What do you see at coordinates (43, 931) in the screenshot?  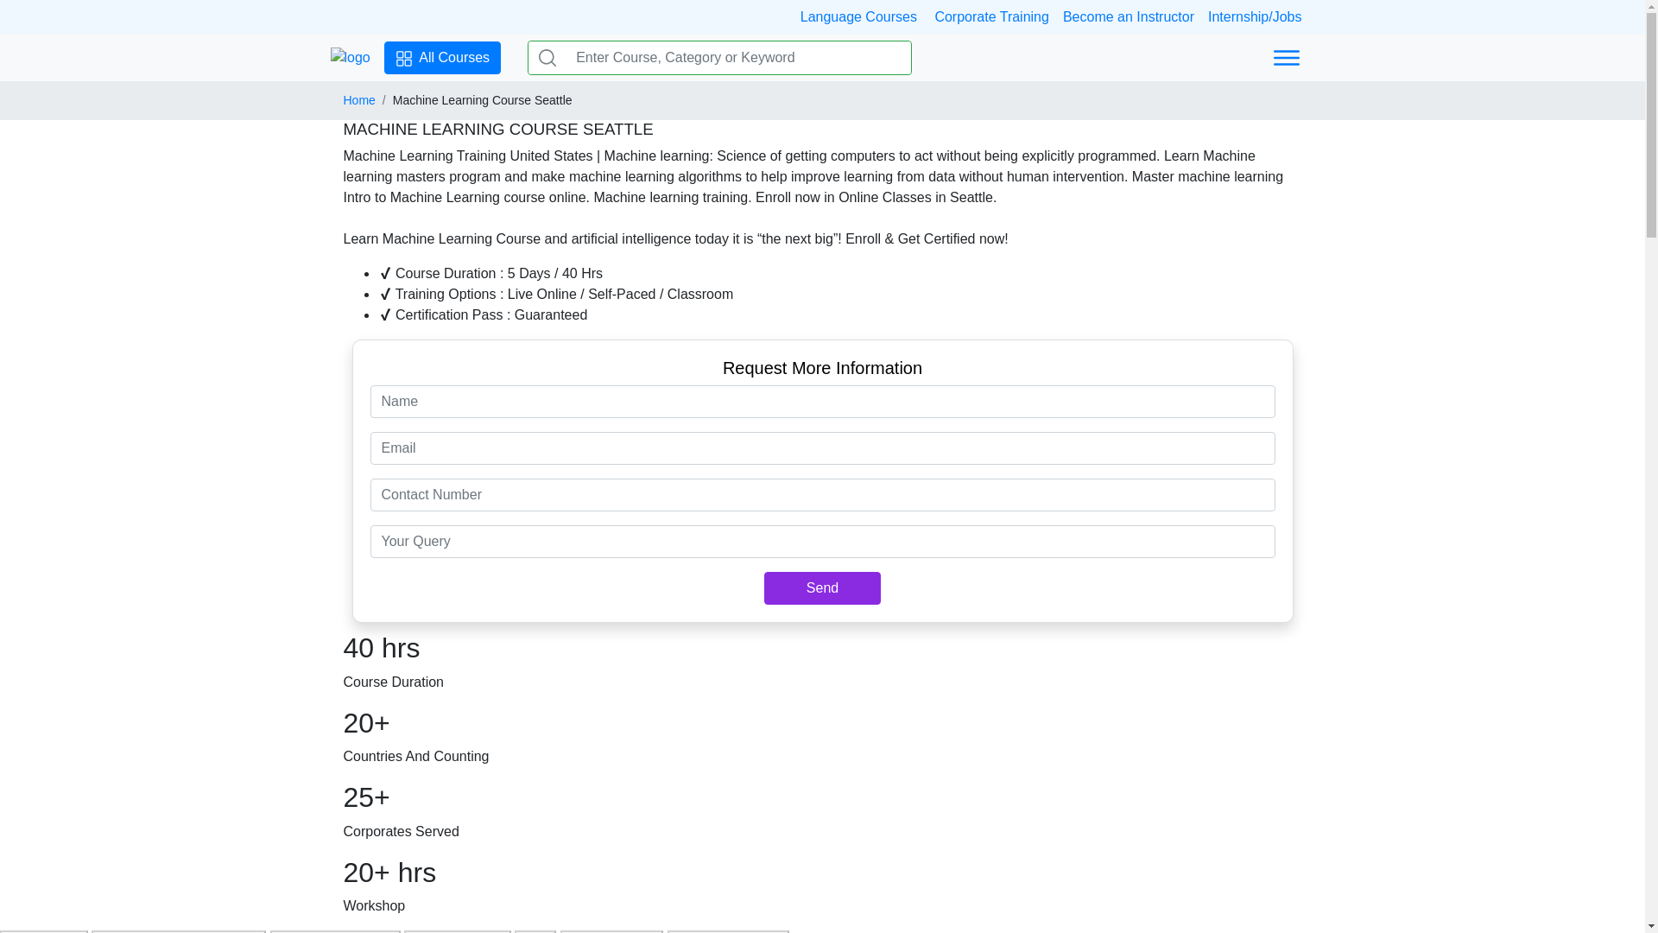 I see `OVERVIEW` at bounding box center [43, 931].